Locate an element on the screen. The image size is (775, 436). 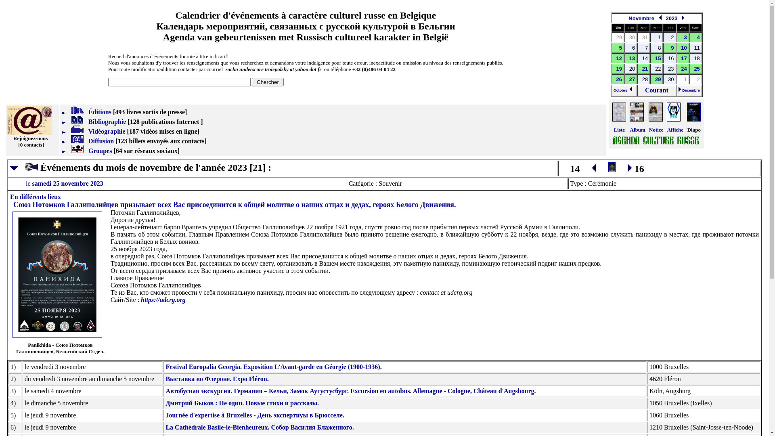
https://udcrg.org is located at coordinates (163, 300).